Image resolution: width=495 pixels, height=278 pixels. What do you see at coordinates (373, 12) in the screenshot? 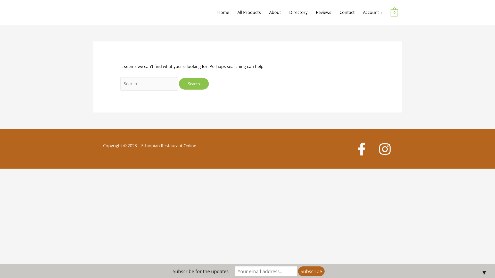
I see `Account` at bounding box center [373, 12].